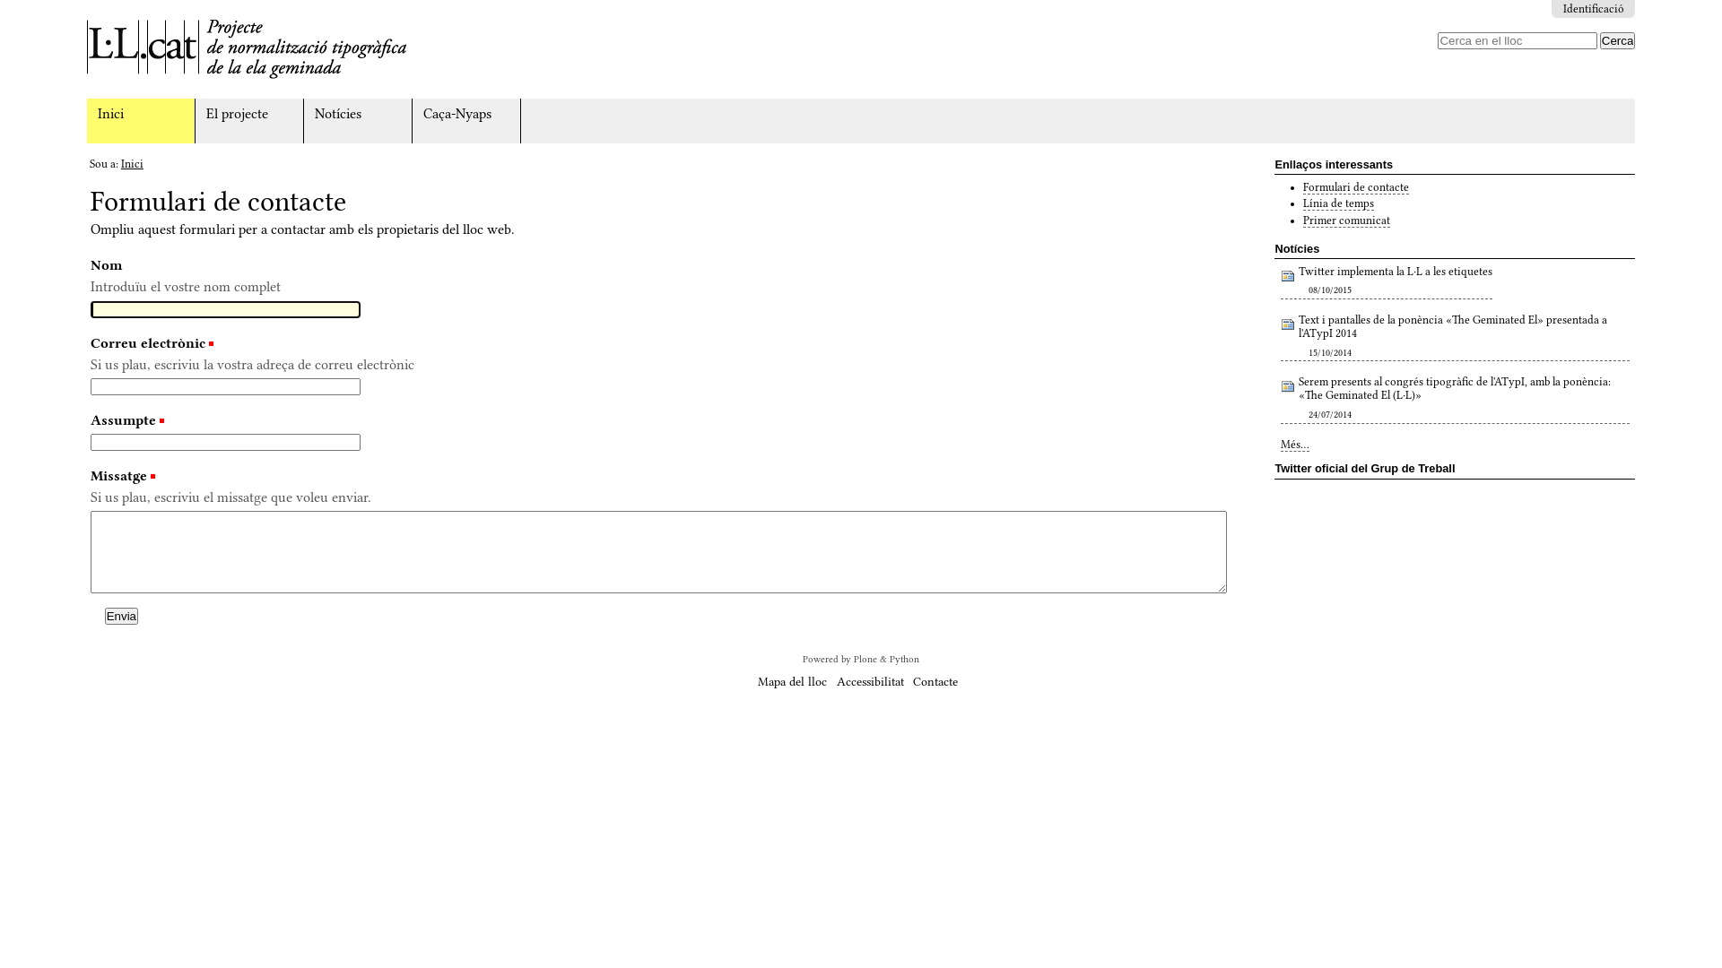 Image resolution: width=1722 pixels, height=968 pixels. Describe the element at coordinates (1455, 468) in the screenshot. I see `Twitter oficial del Grup de Treball` at that location.